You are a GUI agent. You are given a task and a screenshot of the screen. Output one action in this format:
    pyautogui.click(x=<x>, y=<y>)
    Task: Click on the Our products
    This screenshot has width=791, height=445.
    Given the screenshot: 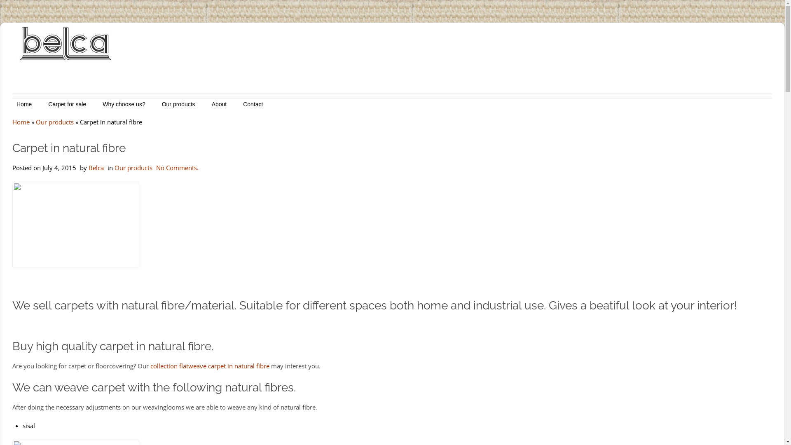 What is the action you would take?
    pyautogui.click(x=179, y=104)
    